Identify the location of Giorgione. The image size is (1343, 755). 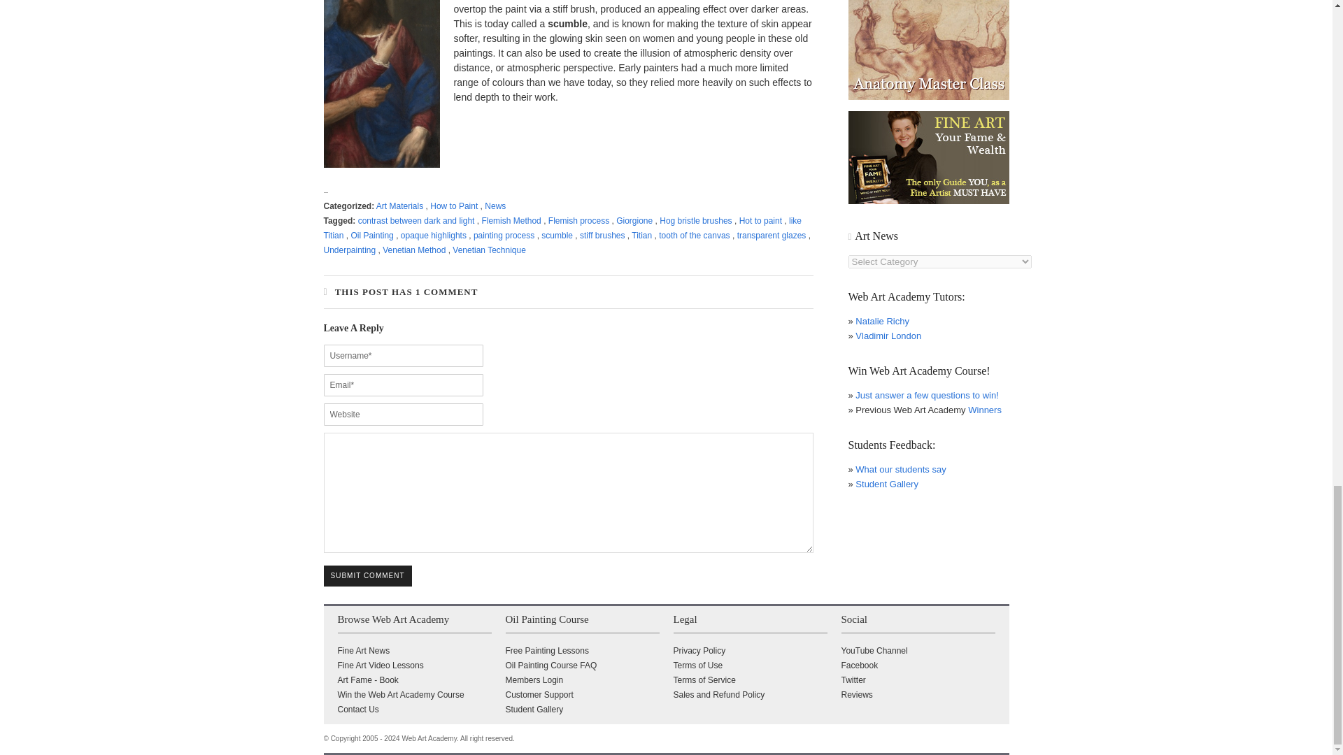
(634, 220).